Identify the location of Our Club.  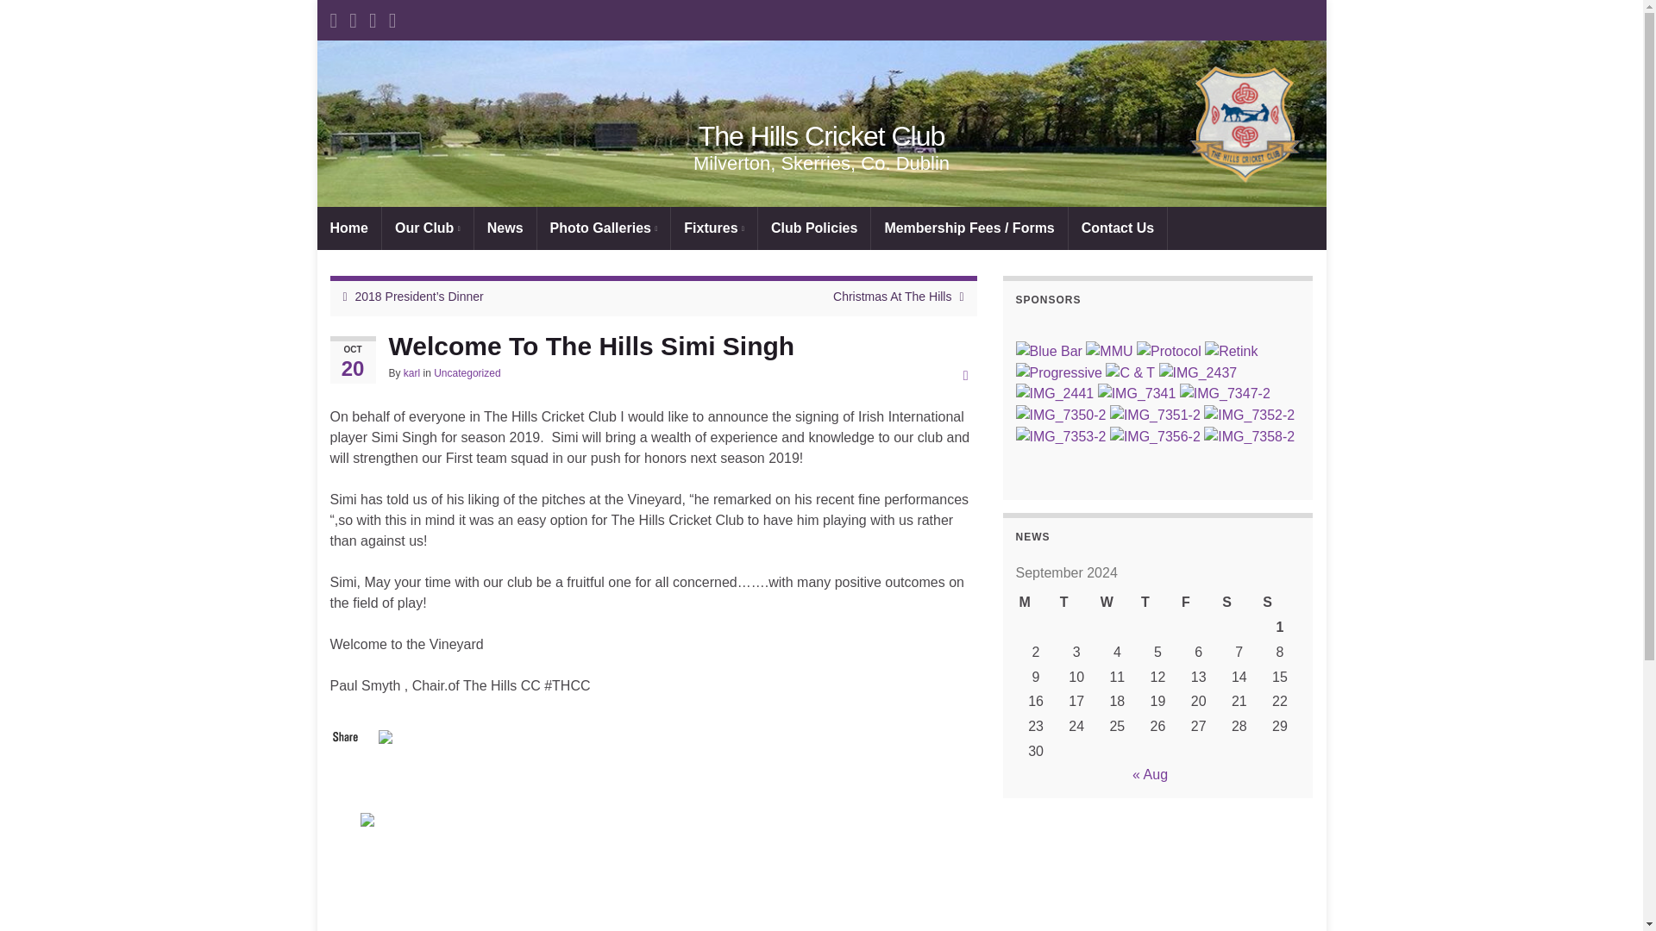
(428, 228).